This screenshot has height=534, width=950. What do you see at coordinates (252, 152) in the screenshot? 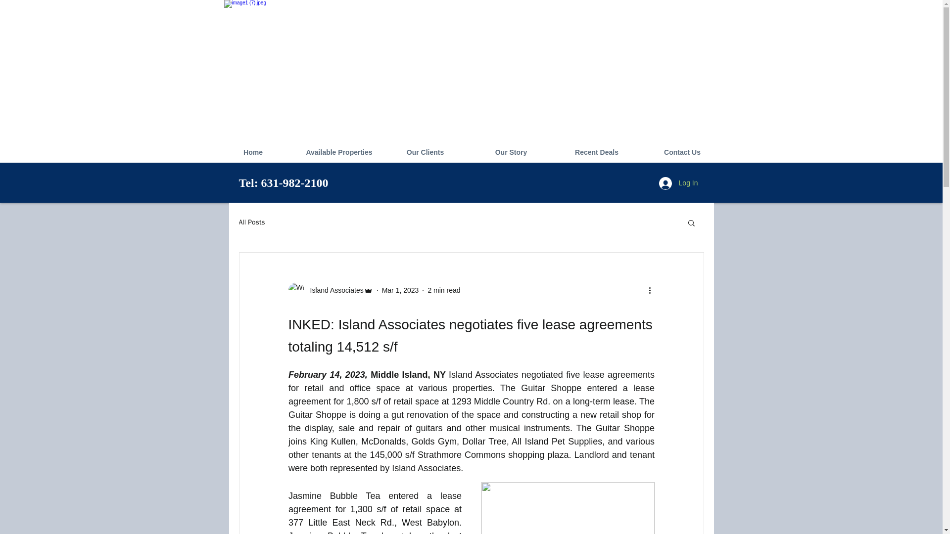
I see `Home` at bounding box center [252, 152].